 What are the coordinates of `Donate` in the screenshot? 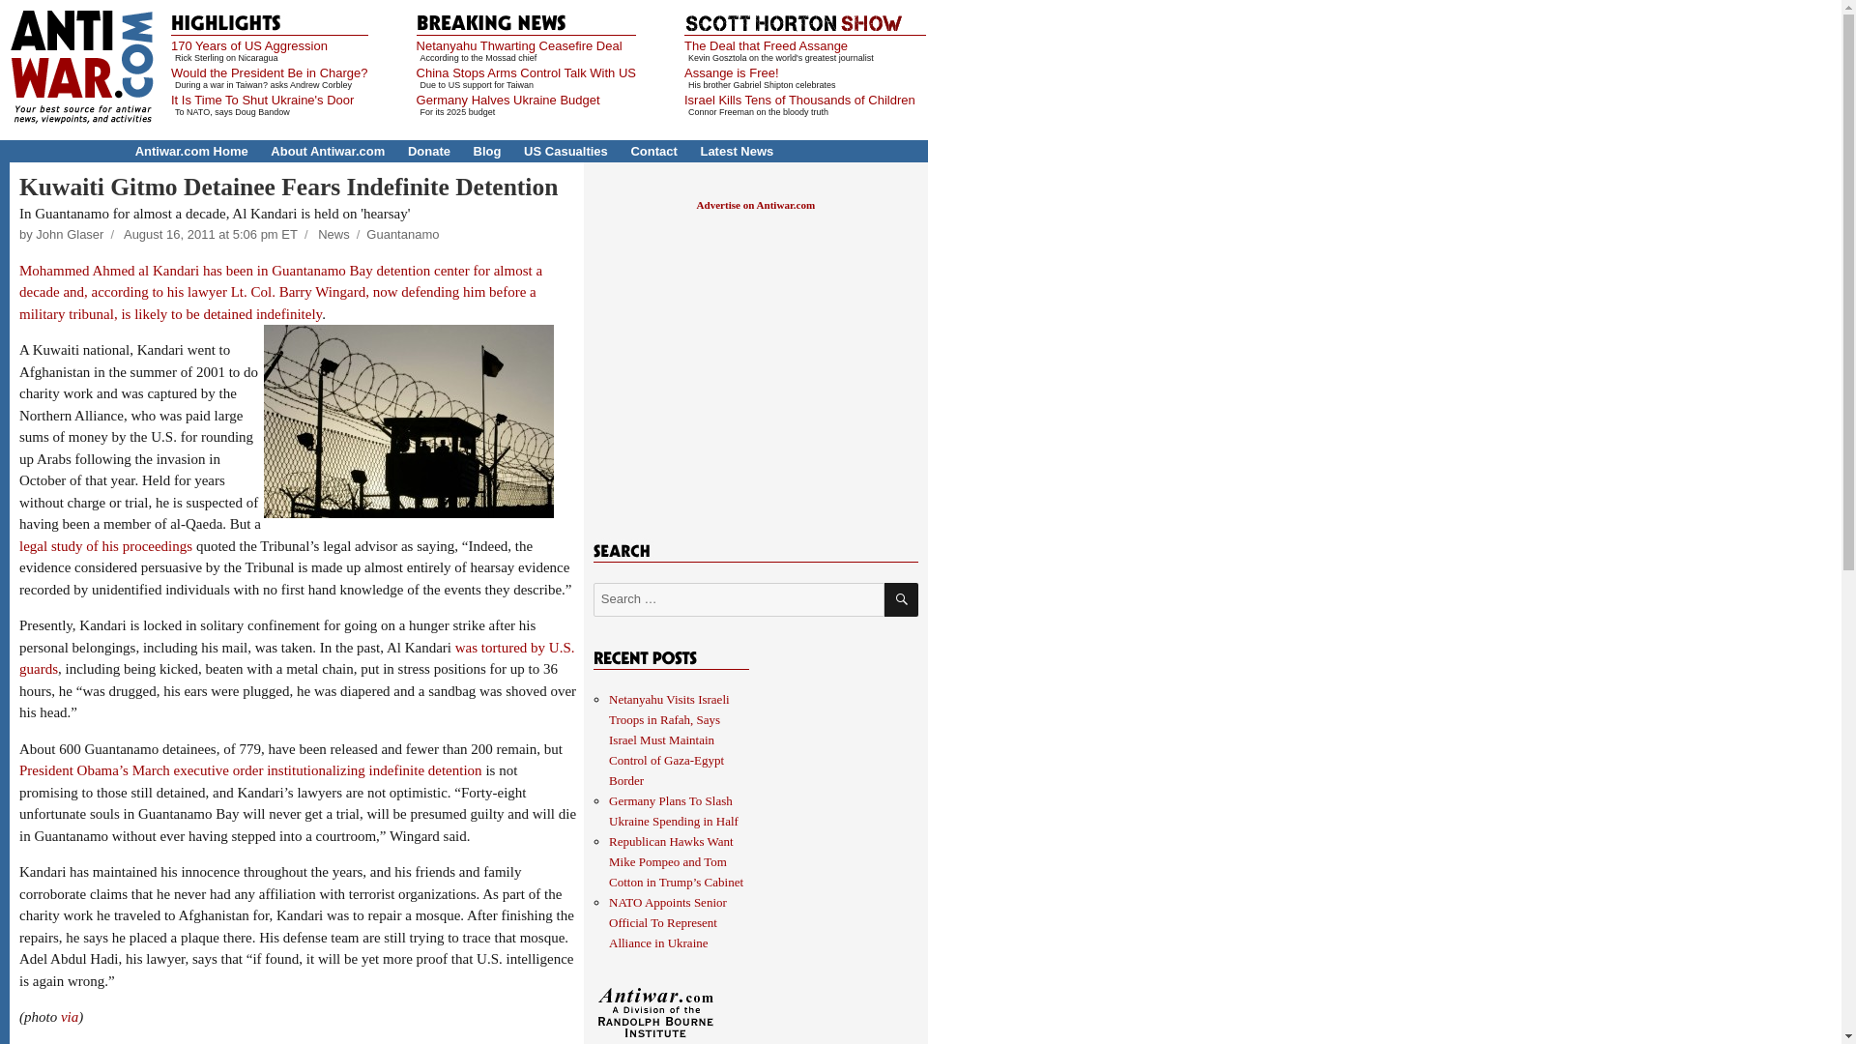 It's located at (429, 151).